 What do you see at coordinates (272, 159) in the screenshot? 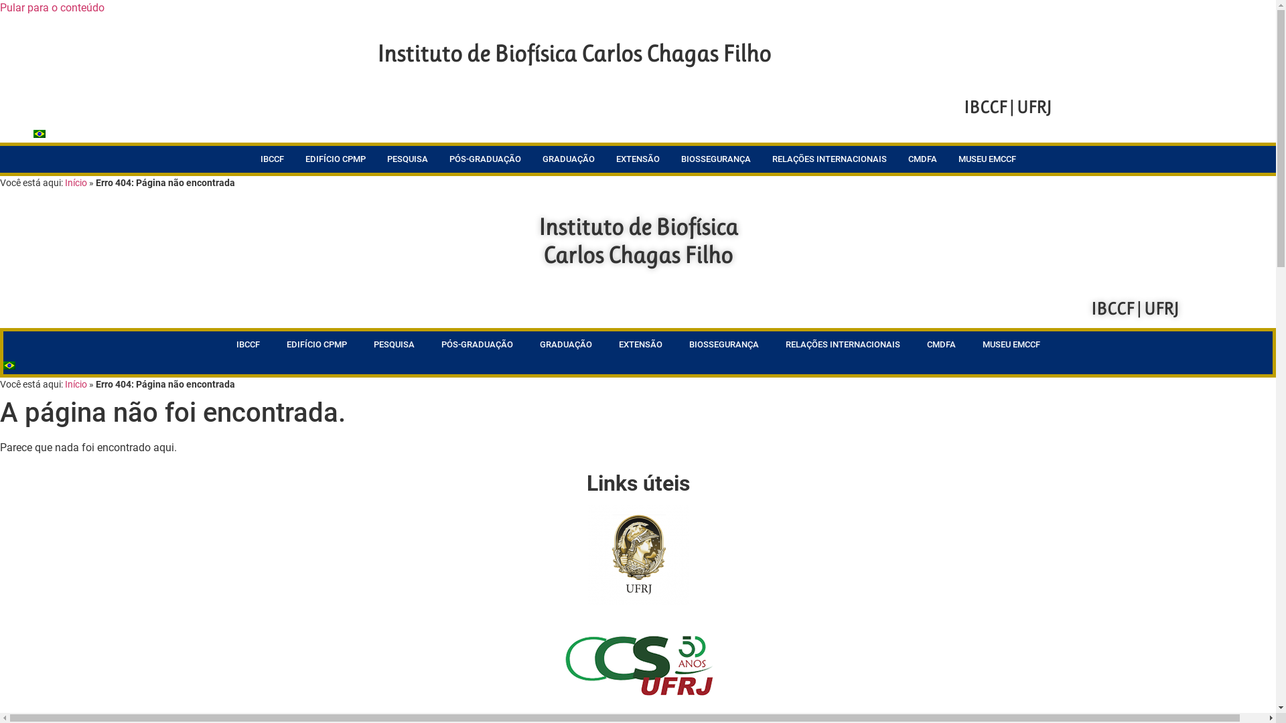
I see `IBCCF` at bounding box center [272, 159].